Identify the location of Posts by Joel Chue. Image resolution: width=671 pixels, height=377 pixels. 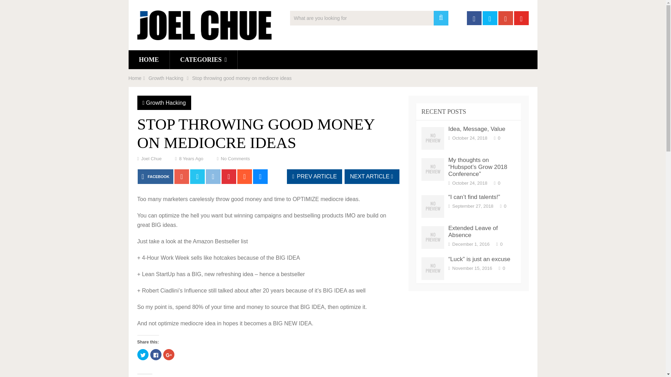
(151, 158).